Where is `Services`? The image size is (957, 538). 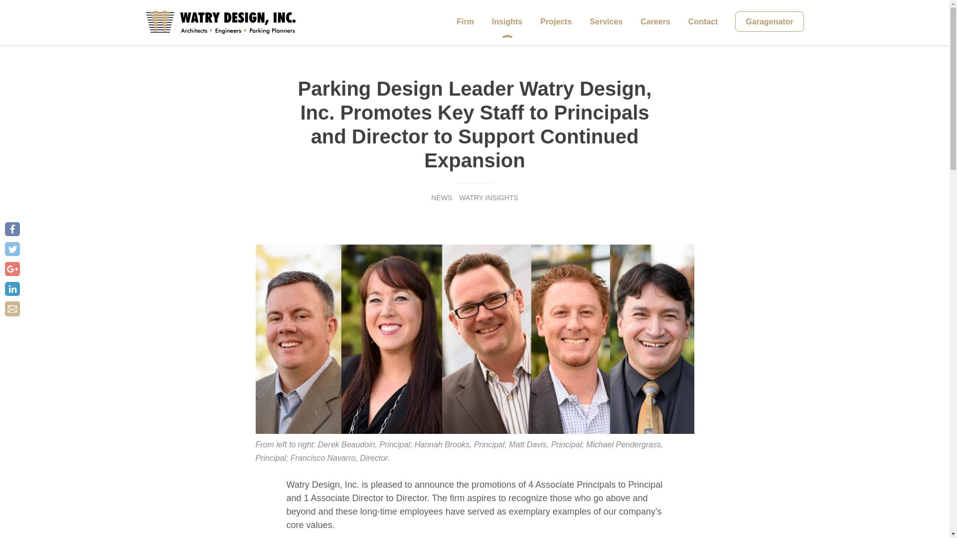 Services is located at coordinates (606, 22).